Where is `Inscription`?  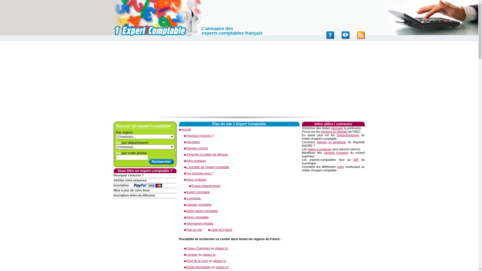 Inscription is located at coordinates (189, 142).